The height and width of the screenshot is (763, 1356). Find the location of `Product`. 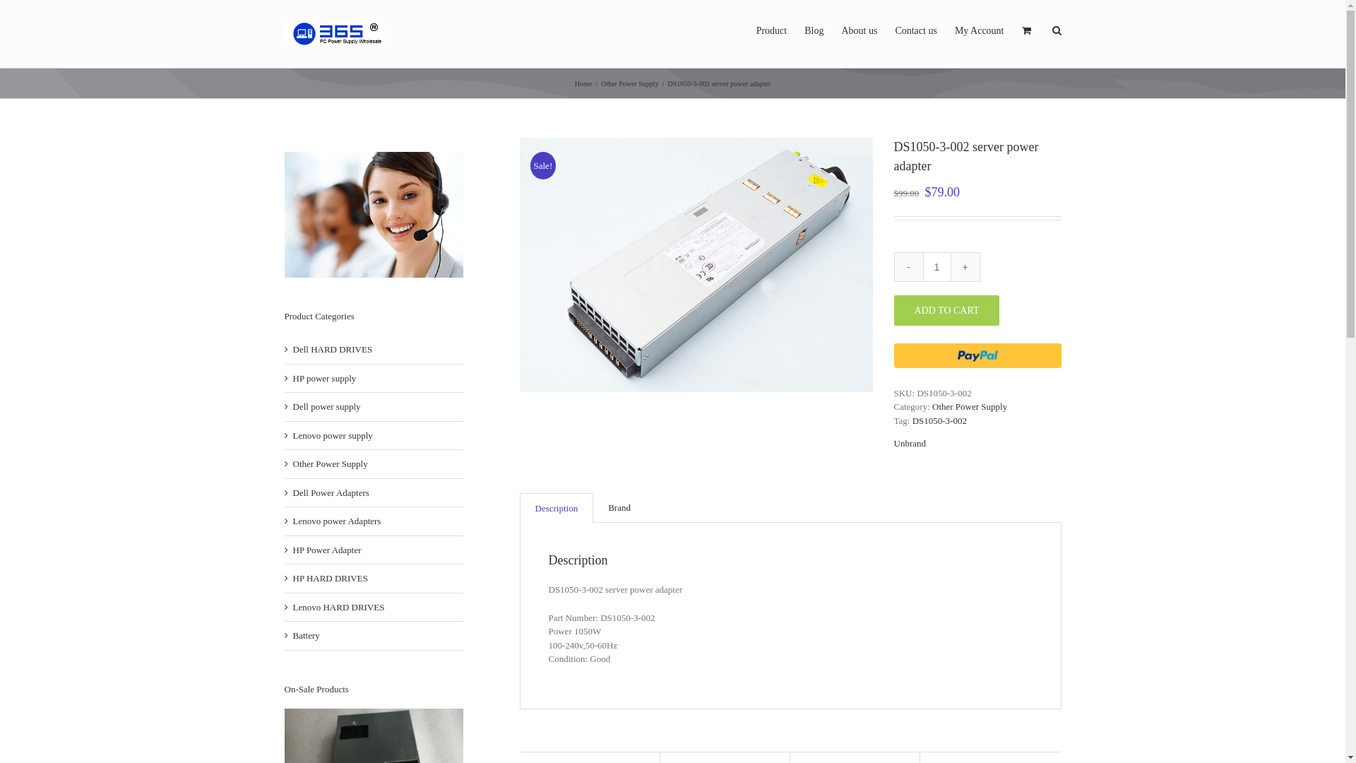

Product is located at coordinates (772, 30).